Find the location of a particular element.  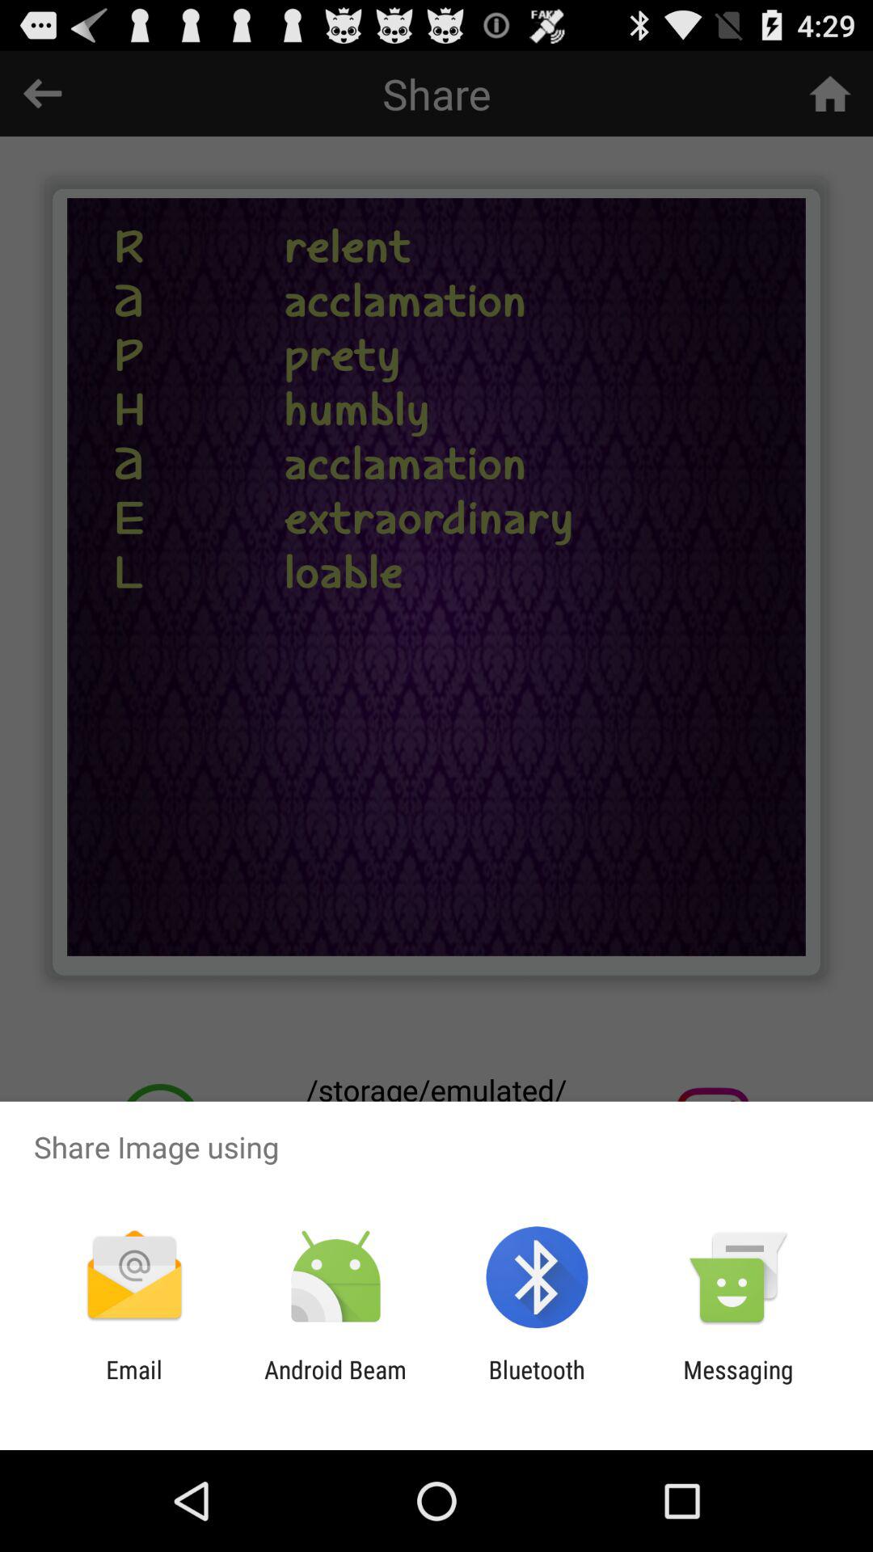

click the app to the left of the bluetooth is located at coordinates (335, 1384).